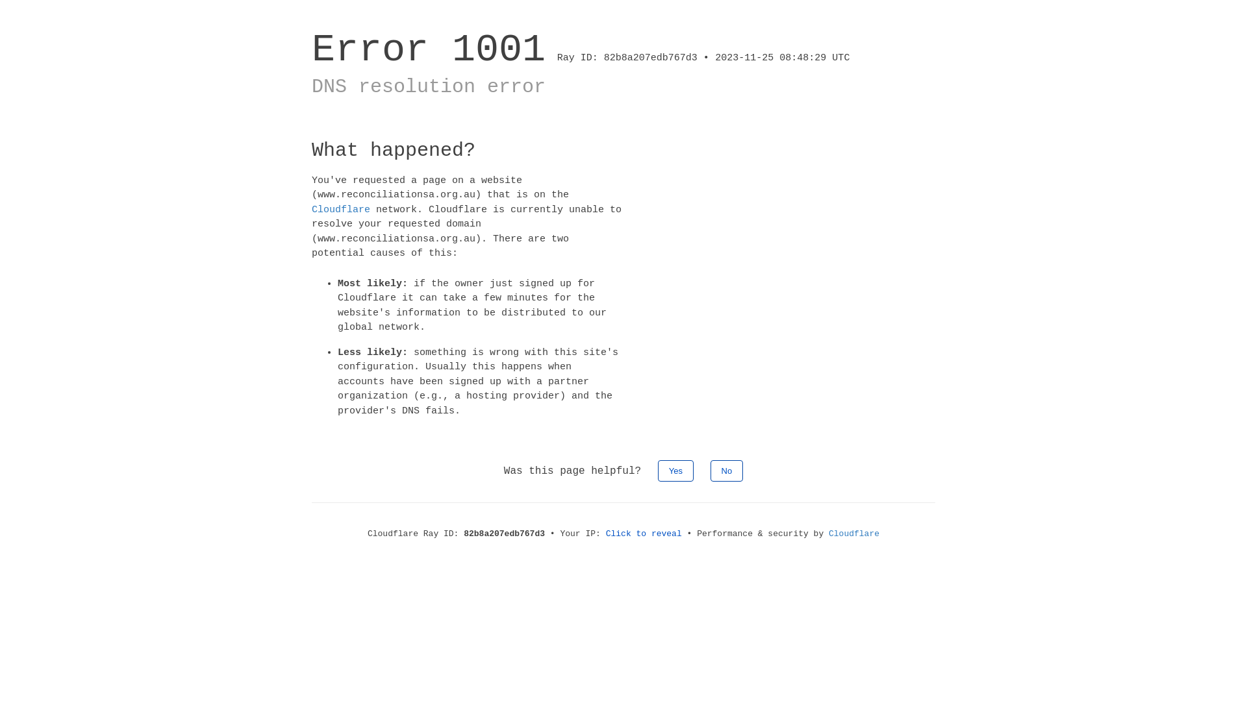  What do you see at coordinates (644, 534) in the screenshot?
I see `Click to reveal` at bounding box center [644, 534].